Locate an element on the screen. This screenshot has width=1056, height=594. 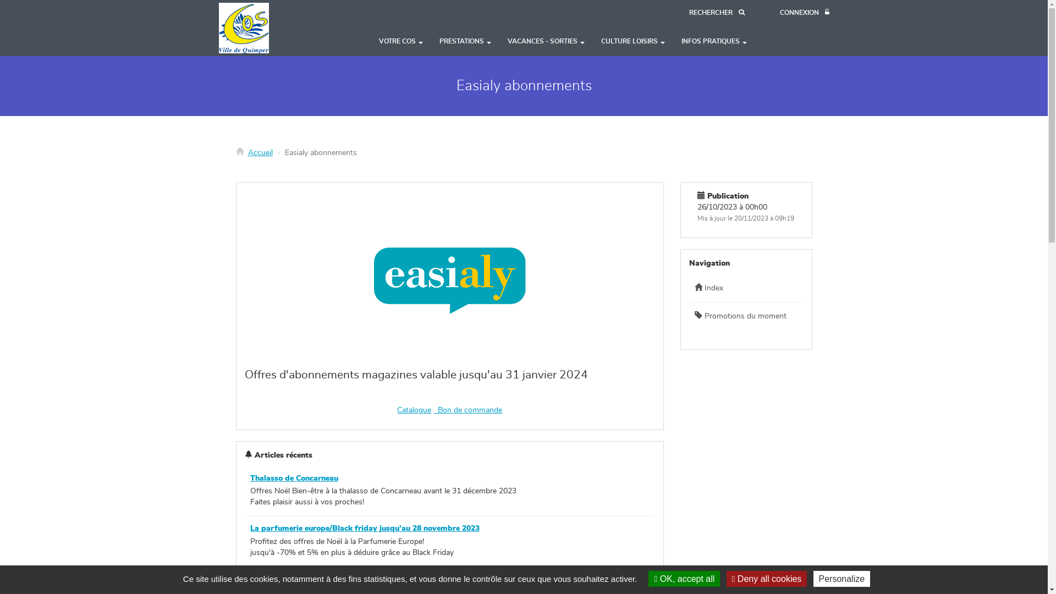
Index is located at coordinates (746, 288).